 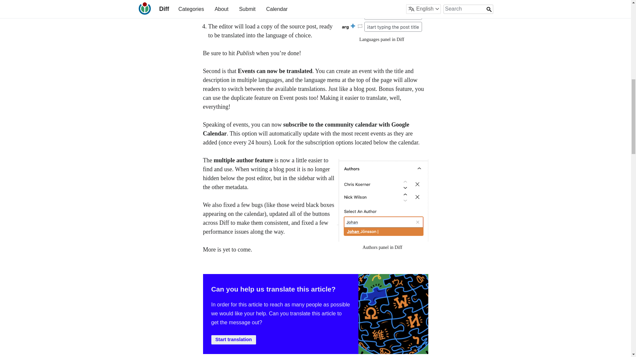 I want to click on Start translation, so click(x=234, y=340).